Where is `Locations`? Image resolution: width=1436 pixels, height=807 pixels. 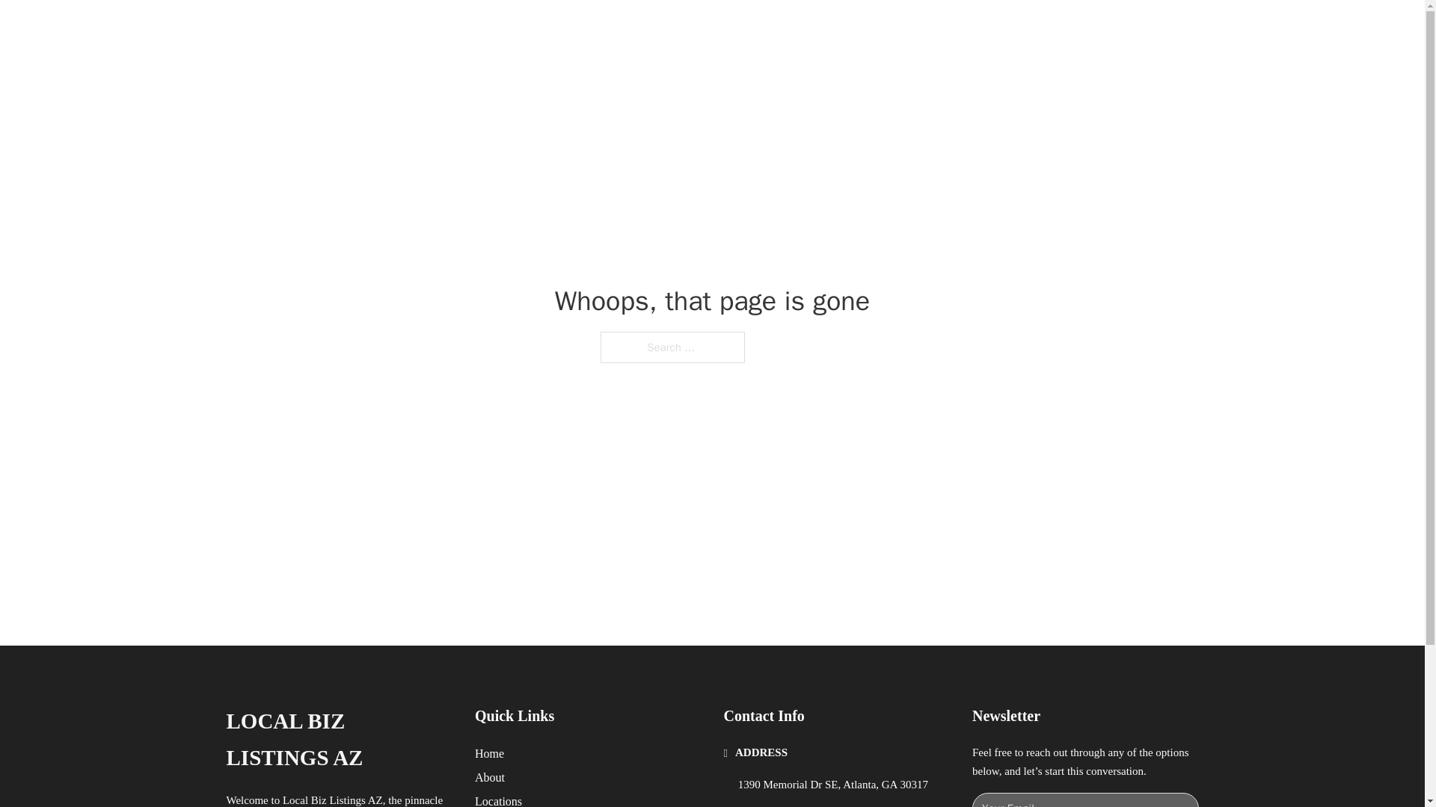
Locations is located at coordinates (498, 800).